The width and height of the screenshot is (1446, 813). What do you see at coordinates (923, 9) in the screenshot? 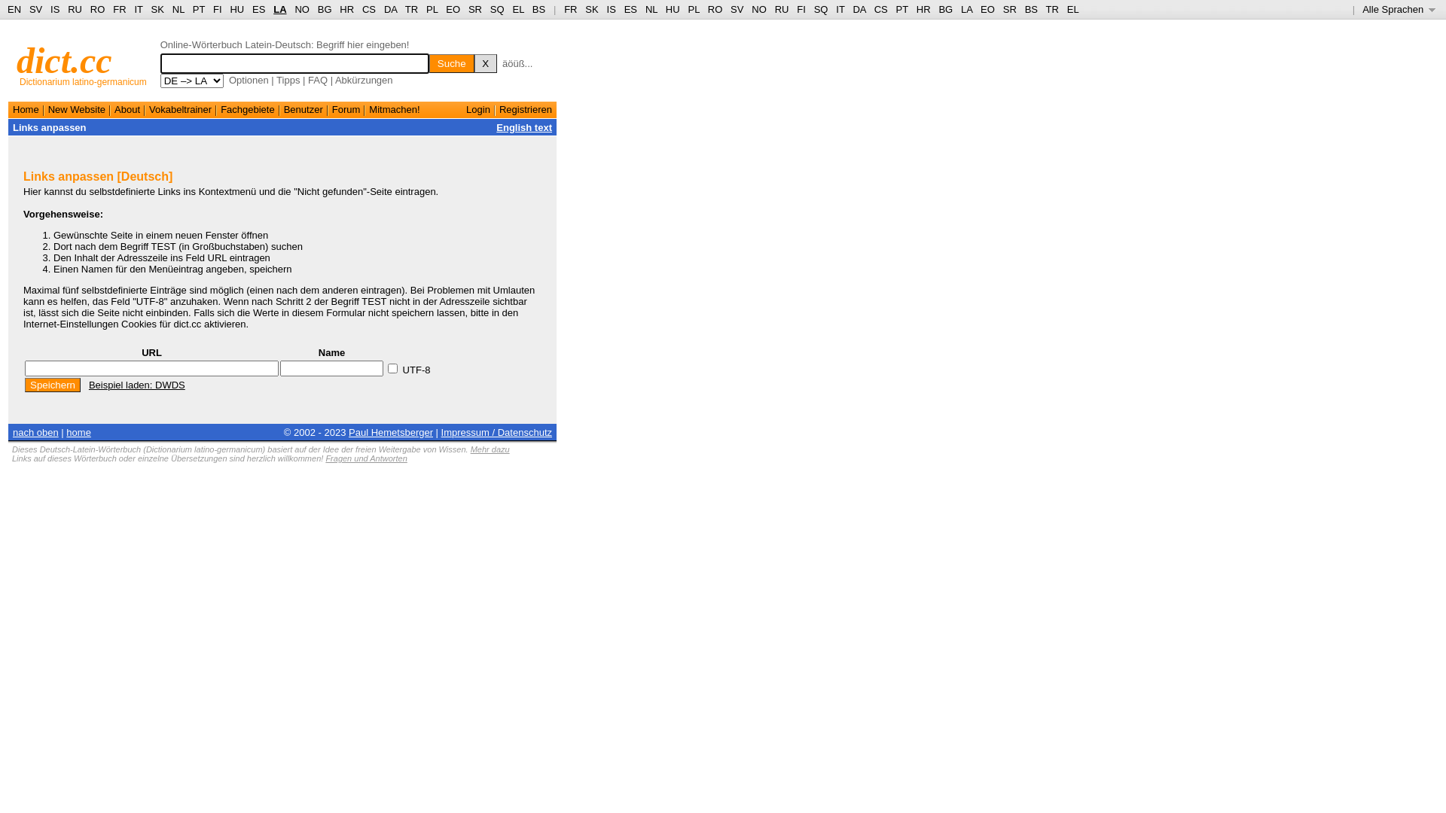
I see `HR` at bounding box center [923, 9].